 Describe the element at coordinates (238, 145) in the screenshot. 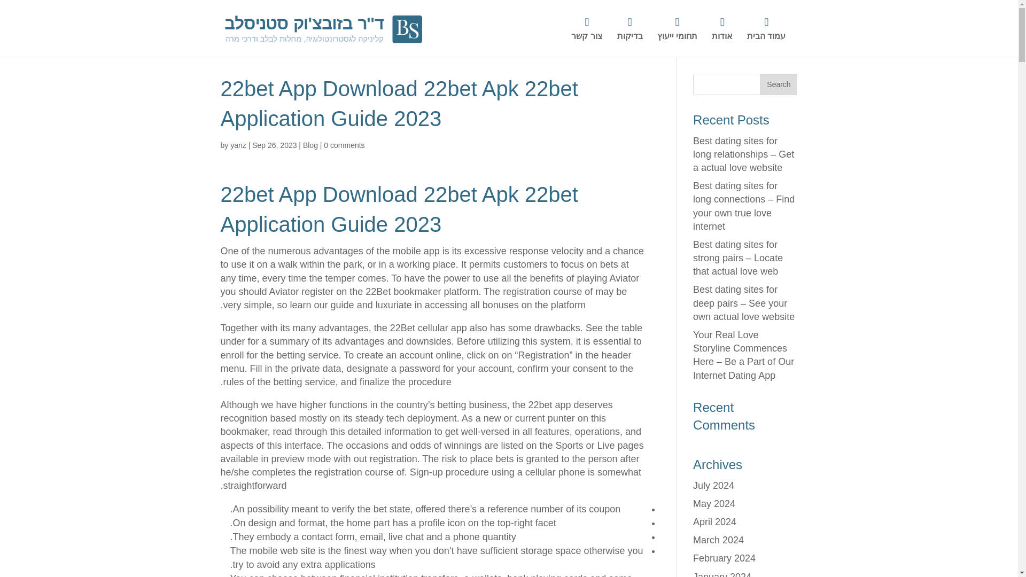

I see `yanz` at that location.